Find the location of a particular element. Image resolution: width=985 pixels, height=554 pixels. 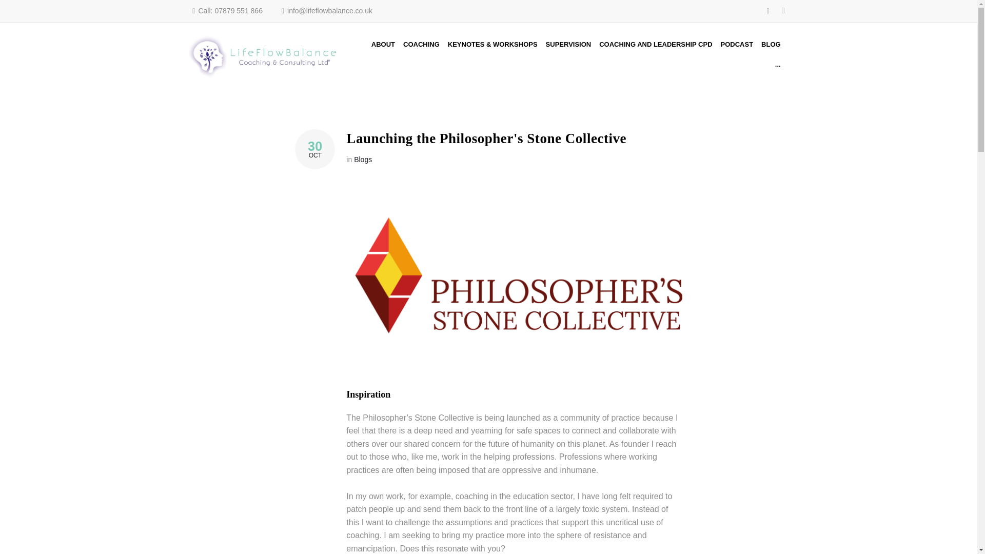

PODCAST is located at coordinates (421, 44).